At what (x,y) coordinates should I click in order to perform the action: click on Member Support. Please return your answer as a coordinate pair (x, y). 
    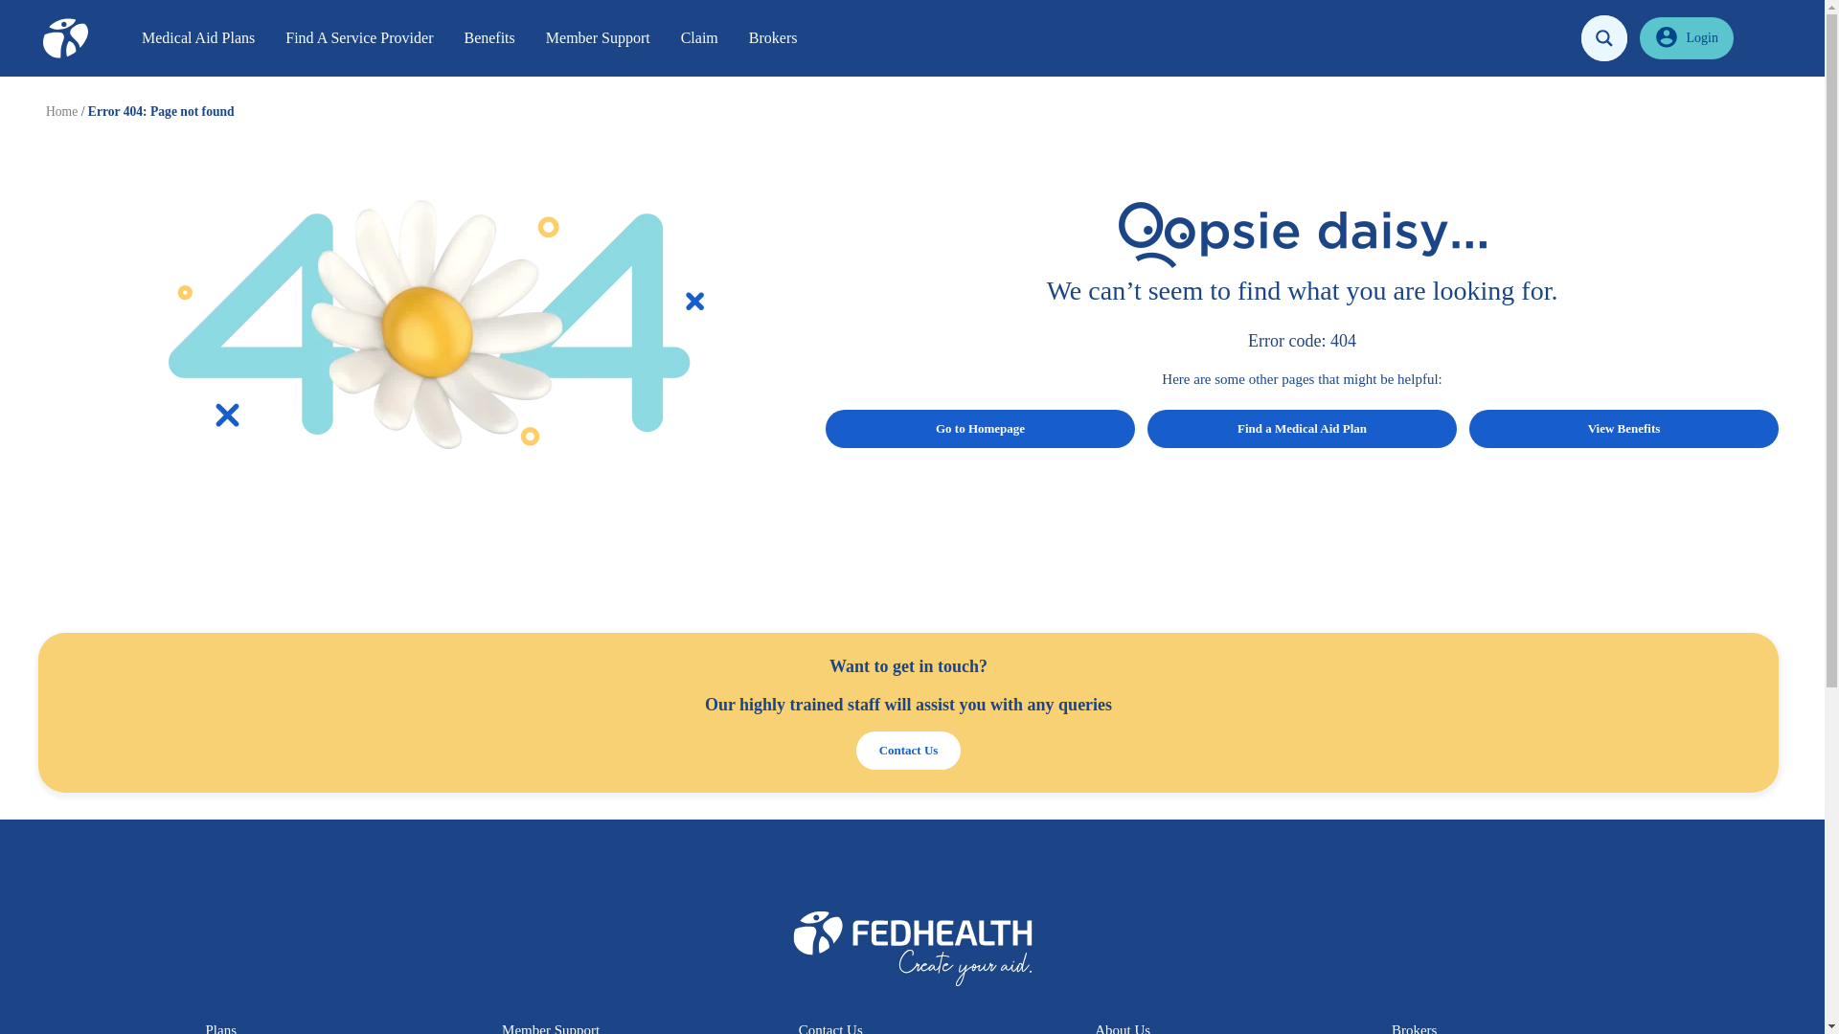
    Looking at the image, I should click on (598, 38).